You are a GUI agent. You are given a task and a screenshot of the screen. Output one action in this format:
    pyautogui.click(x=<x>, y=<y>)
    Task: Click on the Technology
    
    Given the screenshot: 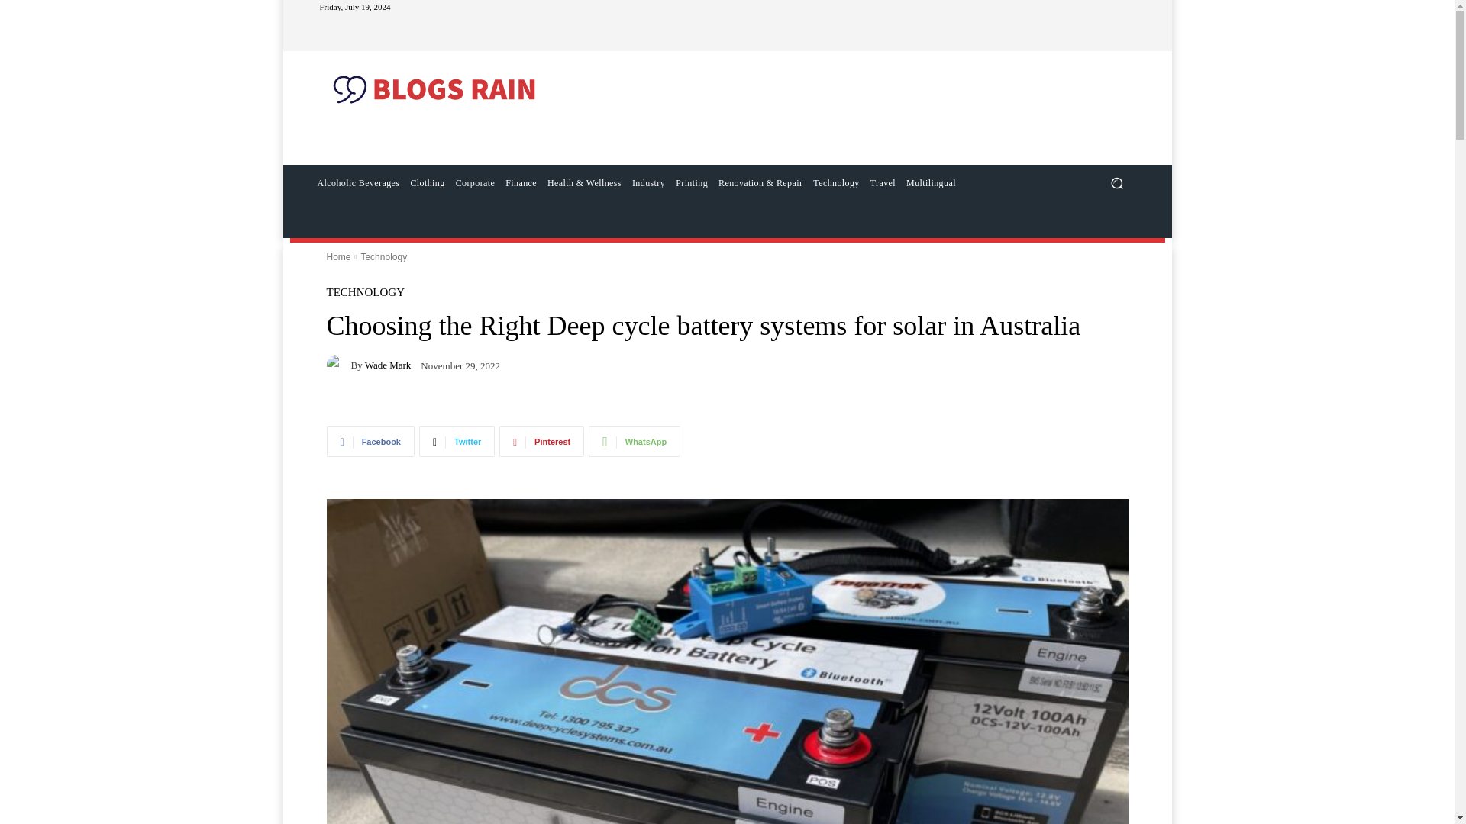 What is the action you would take?
    pyautogui.click(x=835, y=183)
    